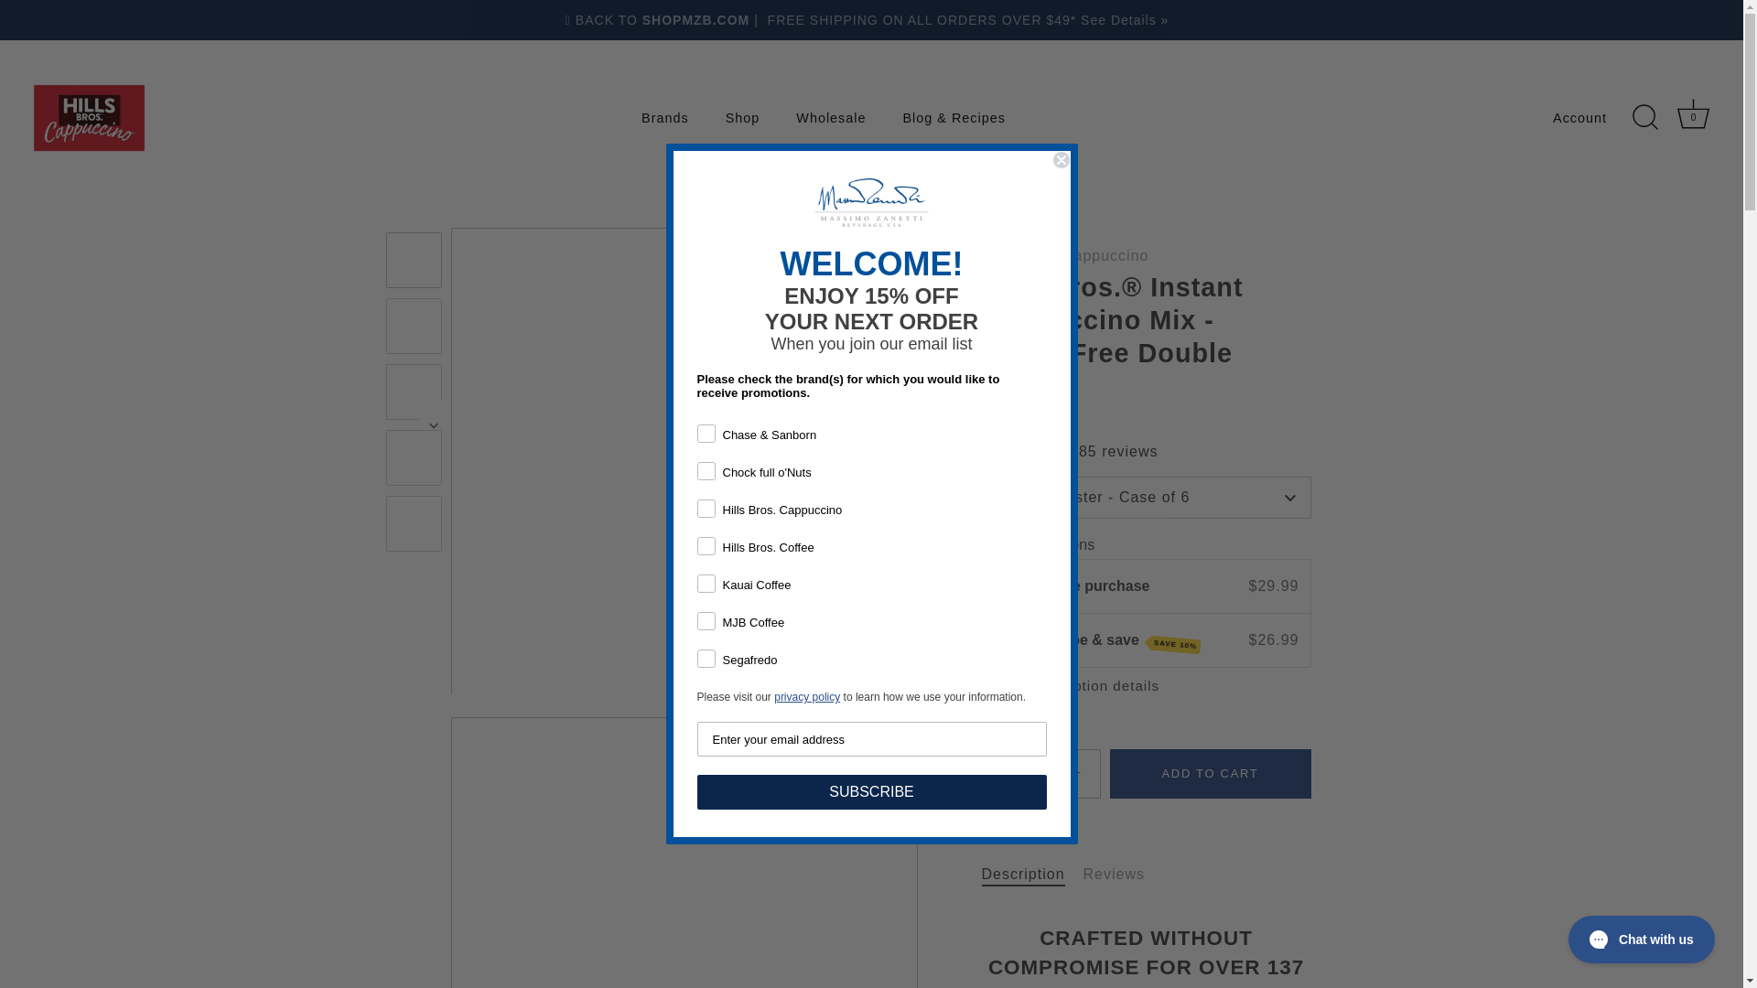  Describe the element at coordinates (741, 117) in the screenshot. I see `Gorgias live chat messenger` at that location.